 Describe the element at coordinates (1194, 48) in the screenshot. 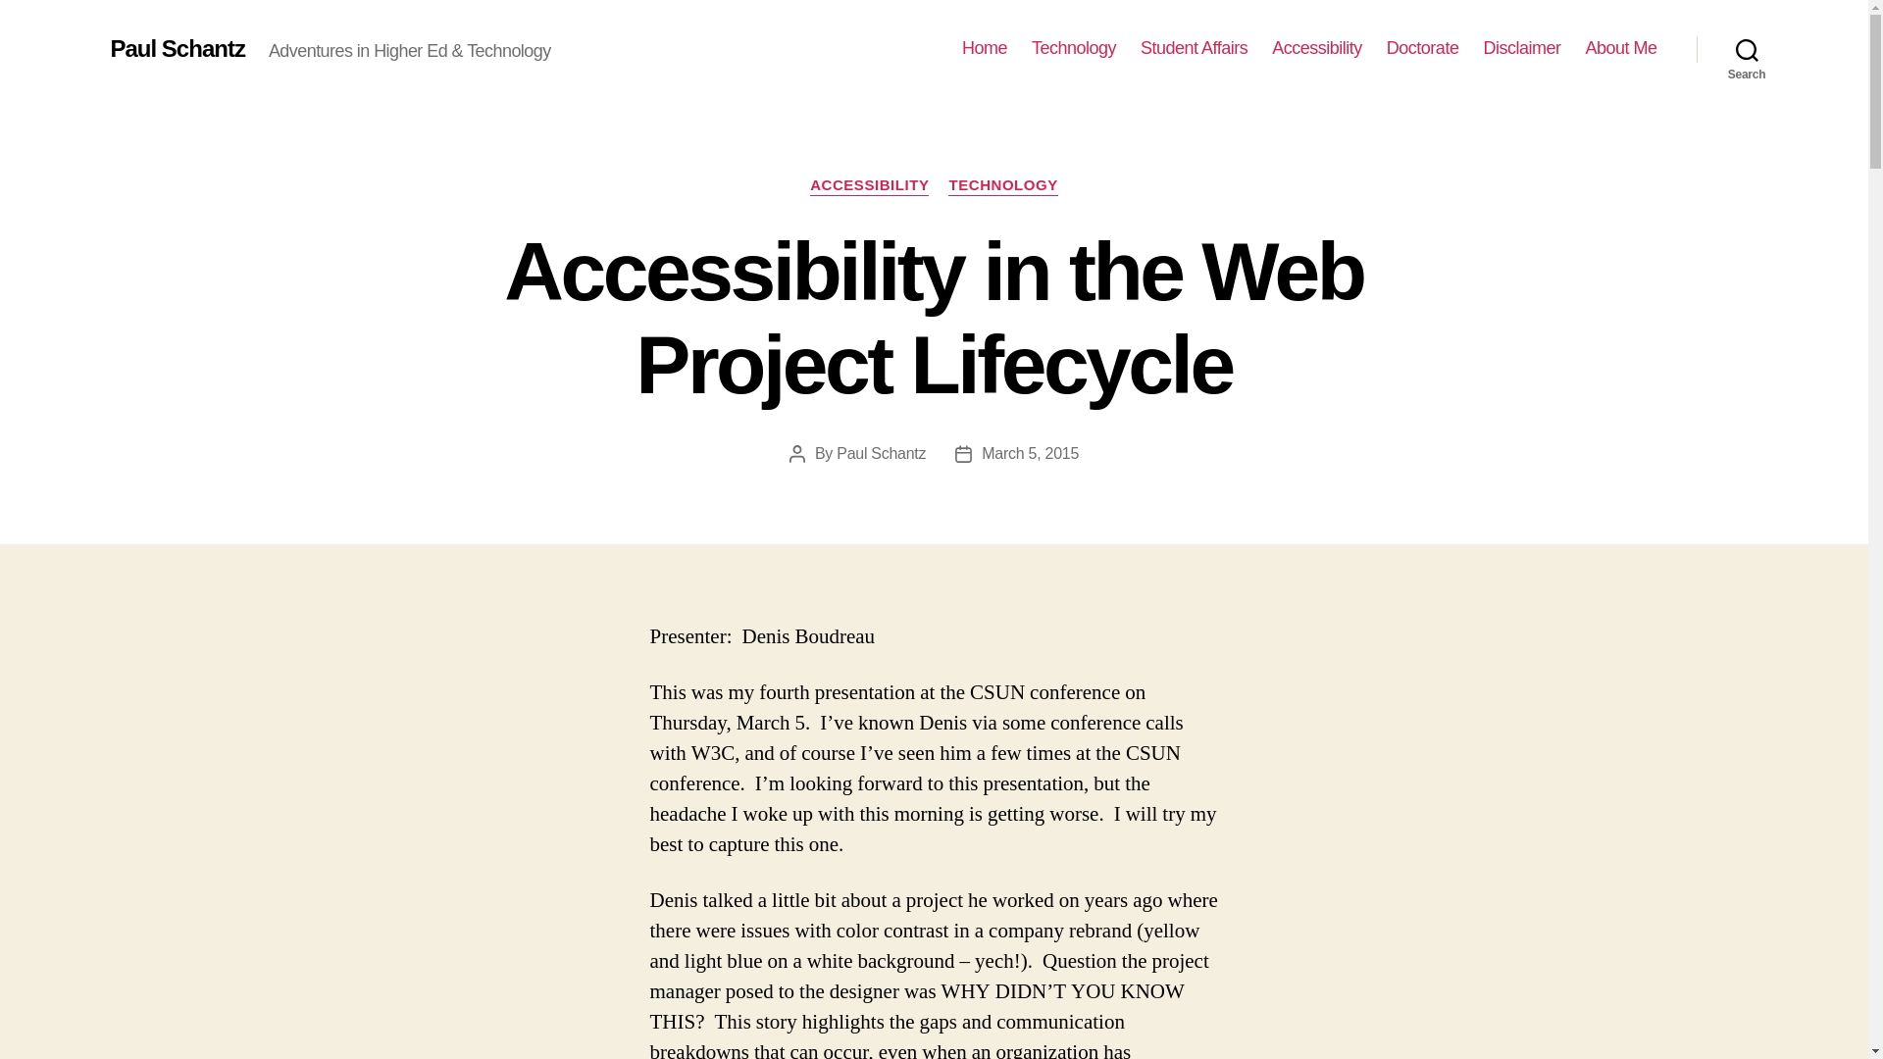

I see `Student Affairs` at that location.